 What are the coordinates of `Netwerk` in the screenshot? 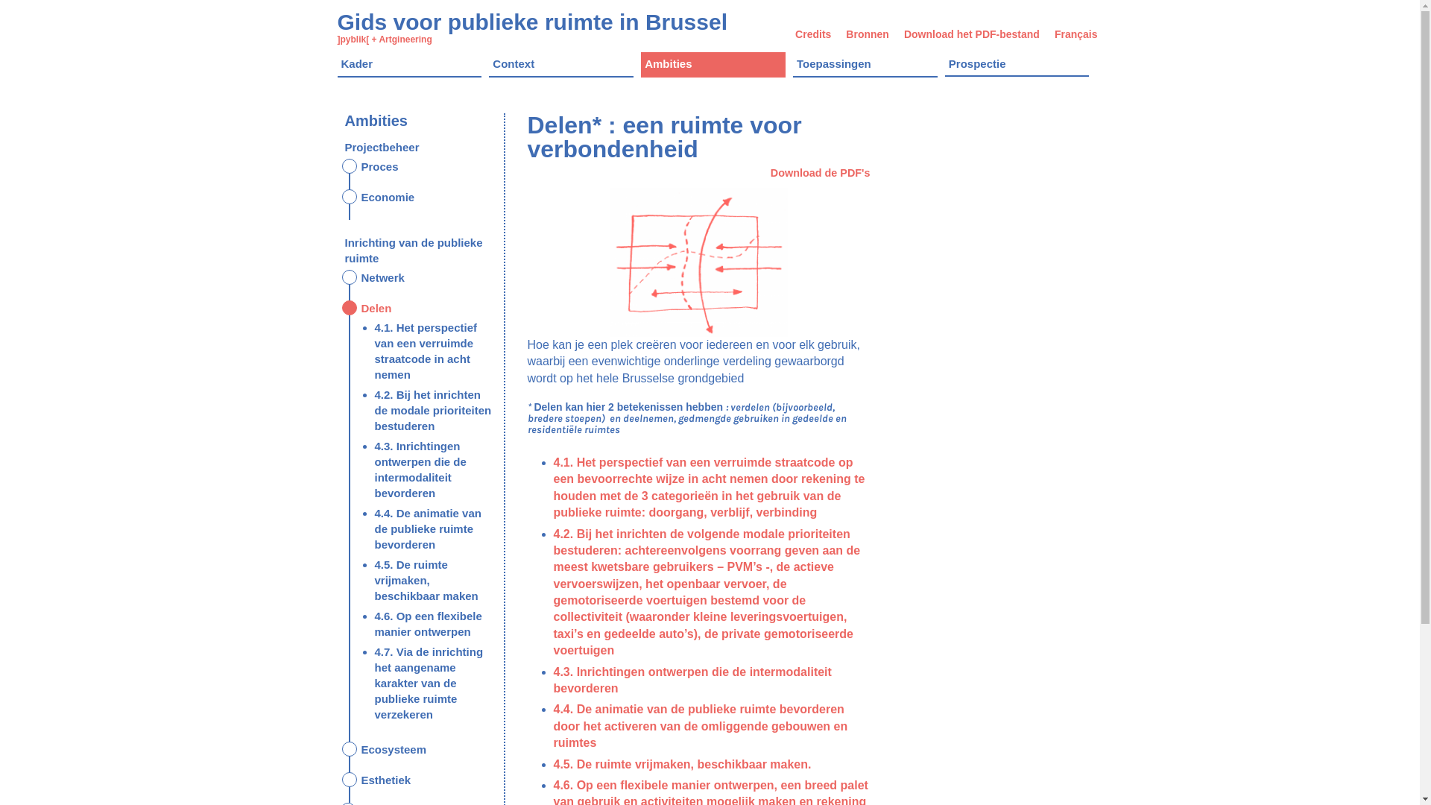 It's located at (382, 277).